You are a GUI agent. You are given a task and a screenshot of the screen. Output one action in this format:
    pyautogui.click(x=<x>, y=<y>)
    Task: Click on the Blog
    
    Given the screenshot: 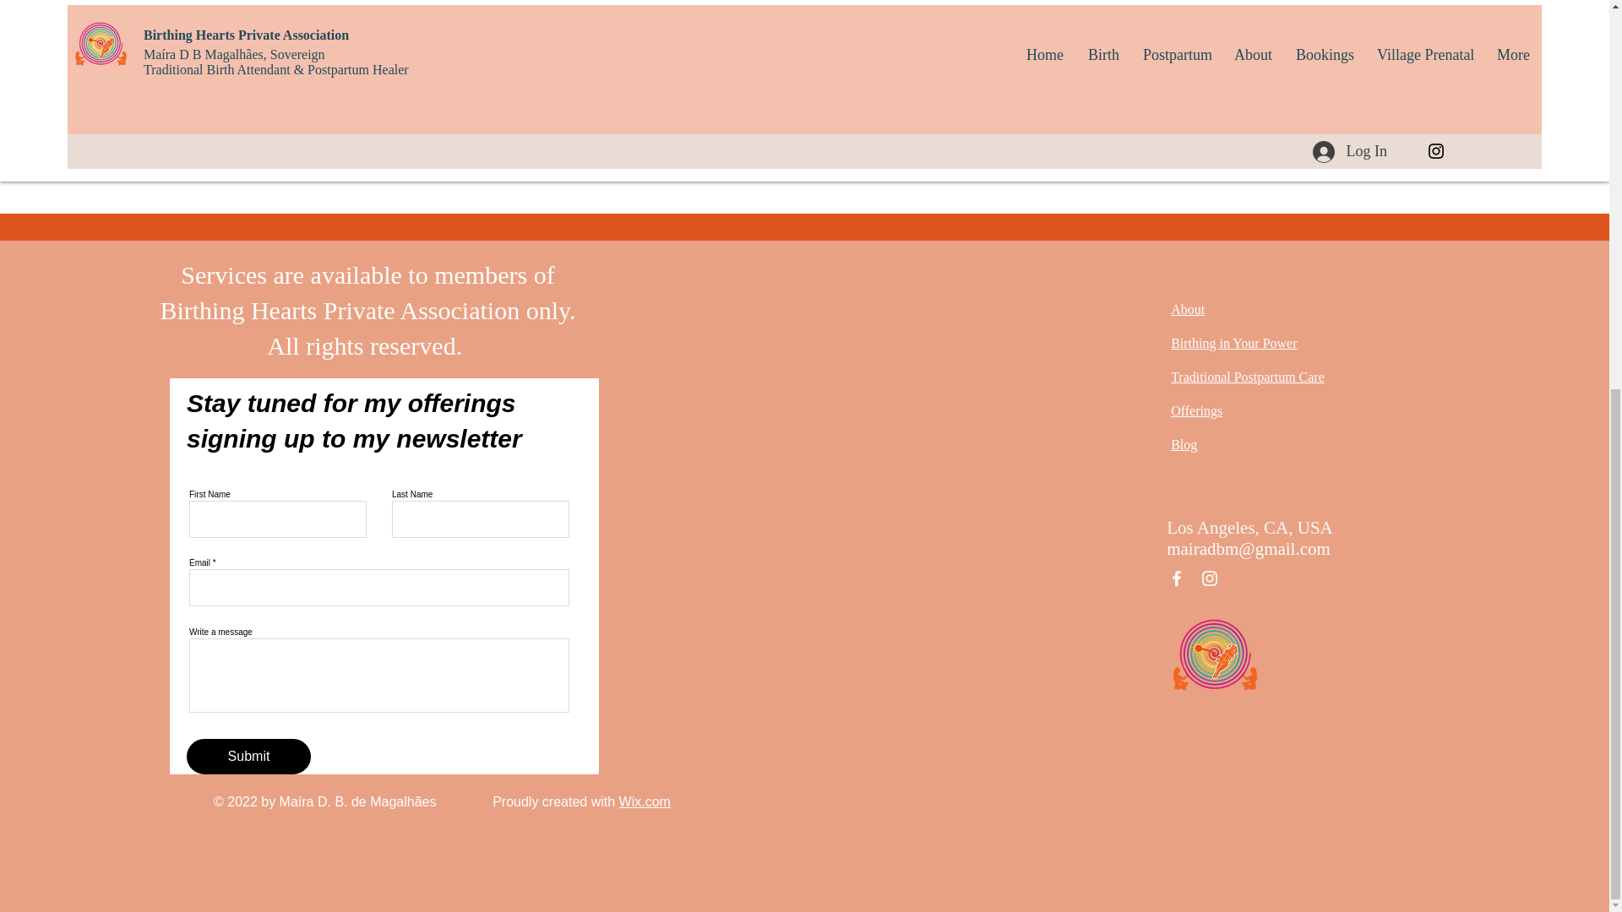 What is the action you would take?
    pyautogui.click(x=1184, y=444)
    